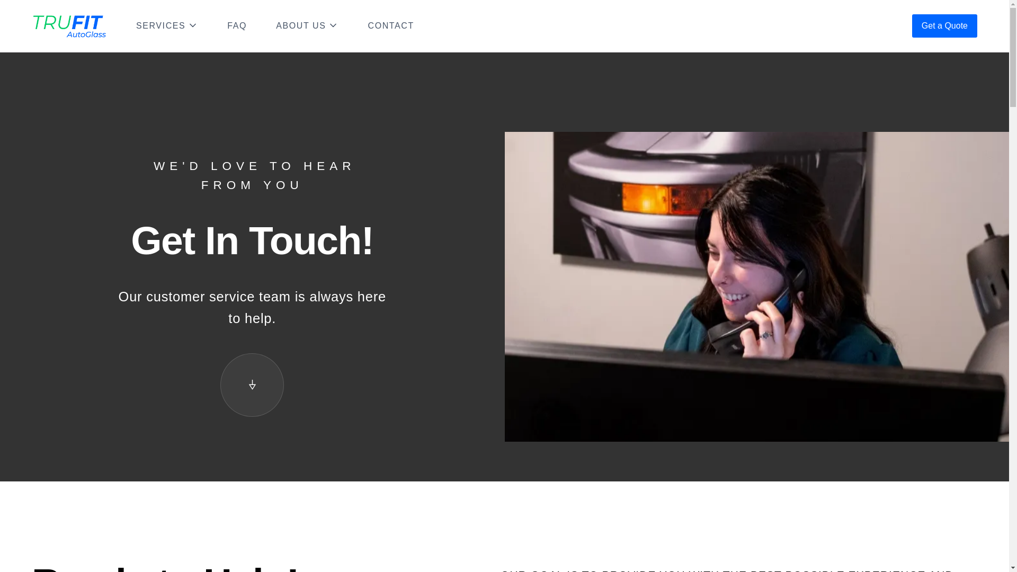  I want to click on Get a Quote, so click(945, 26).